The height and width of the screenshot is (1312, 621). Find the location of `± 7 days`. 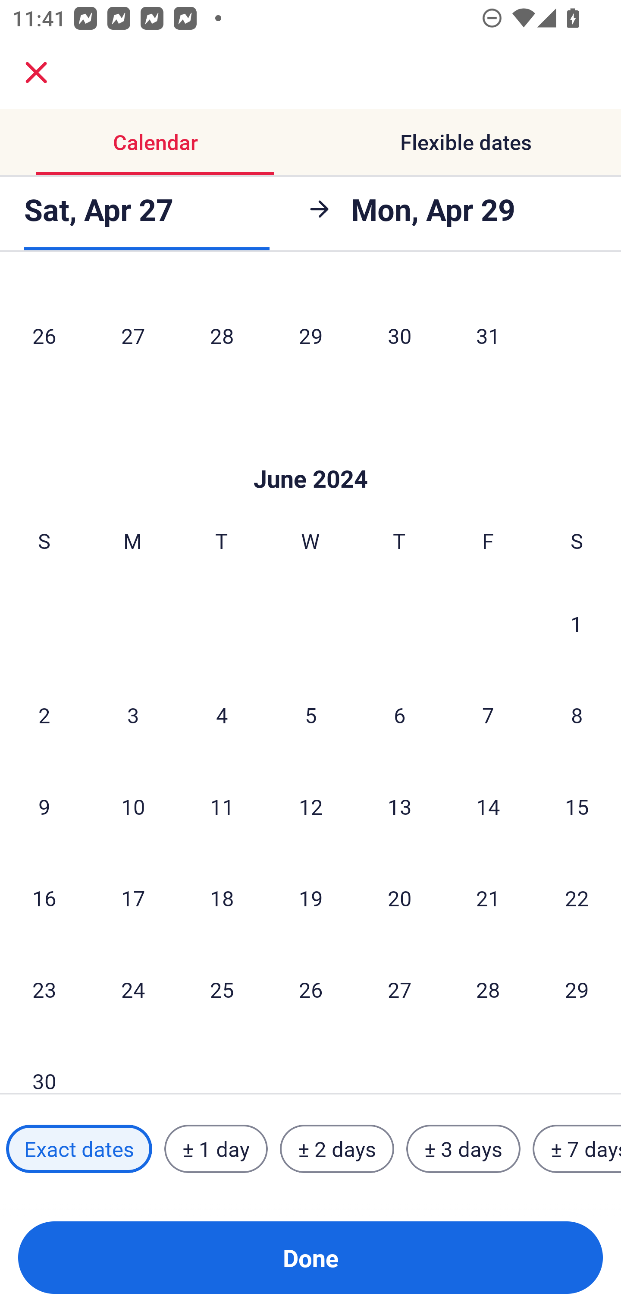

± 7 days is located at coordinates (577, 1148).